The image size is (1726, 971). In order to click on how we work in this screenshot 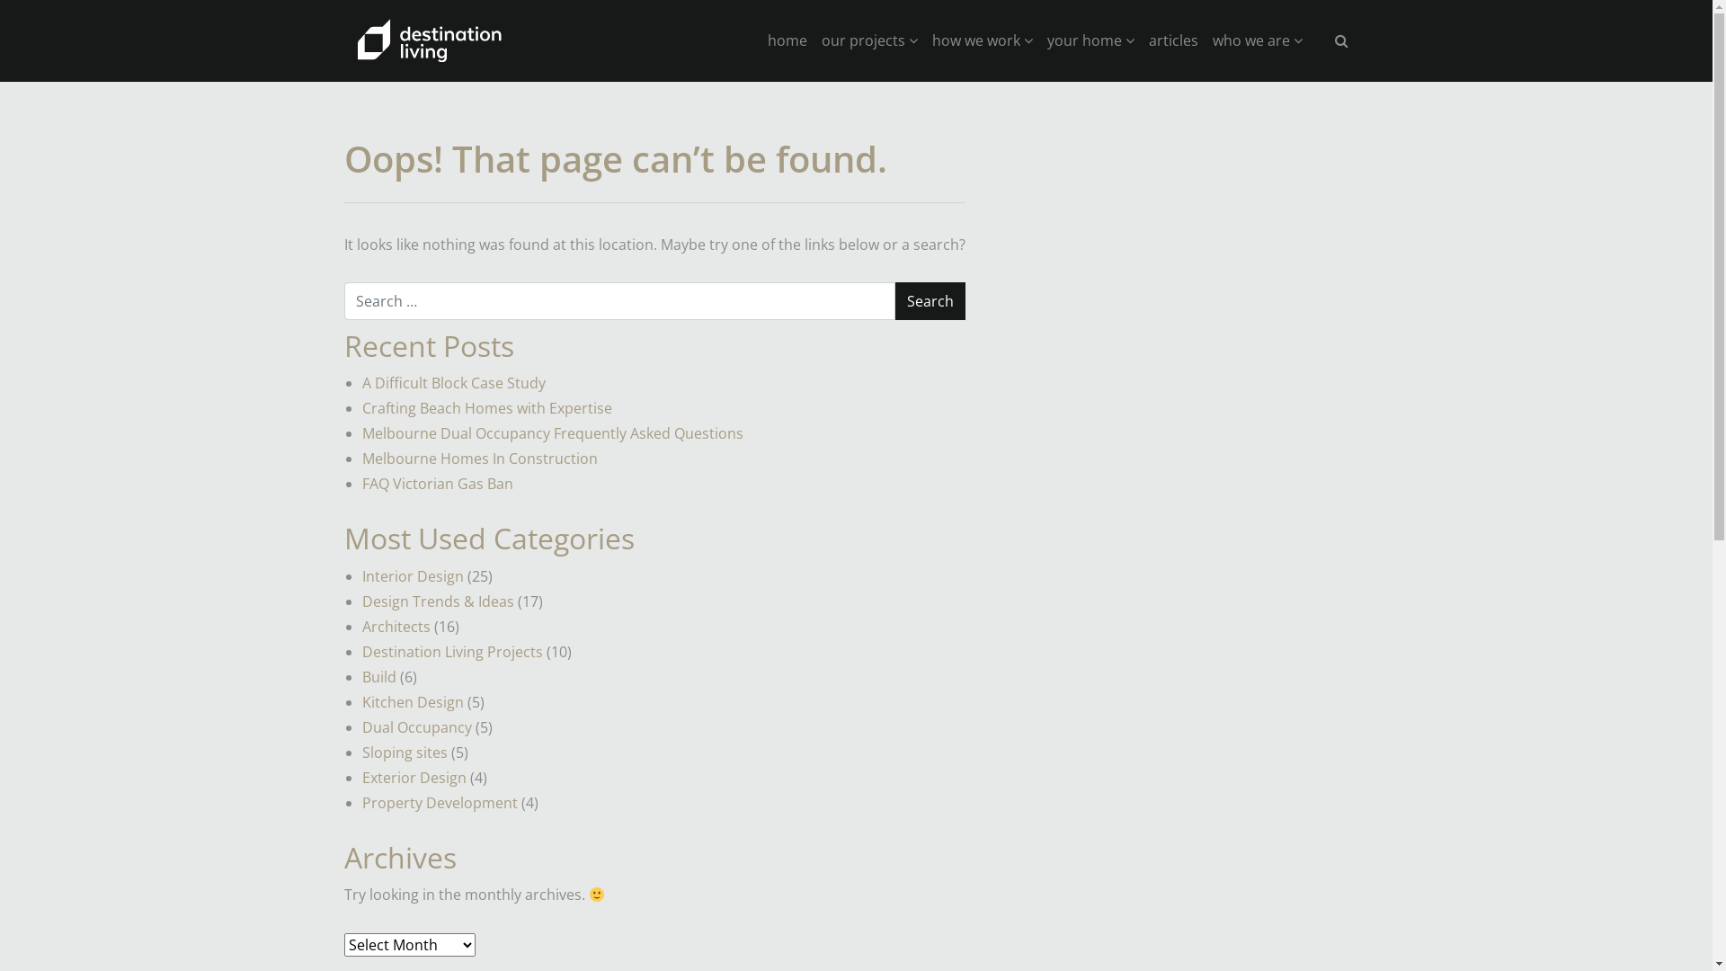, I will do `click(982, 40)`.